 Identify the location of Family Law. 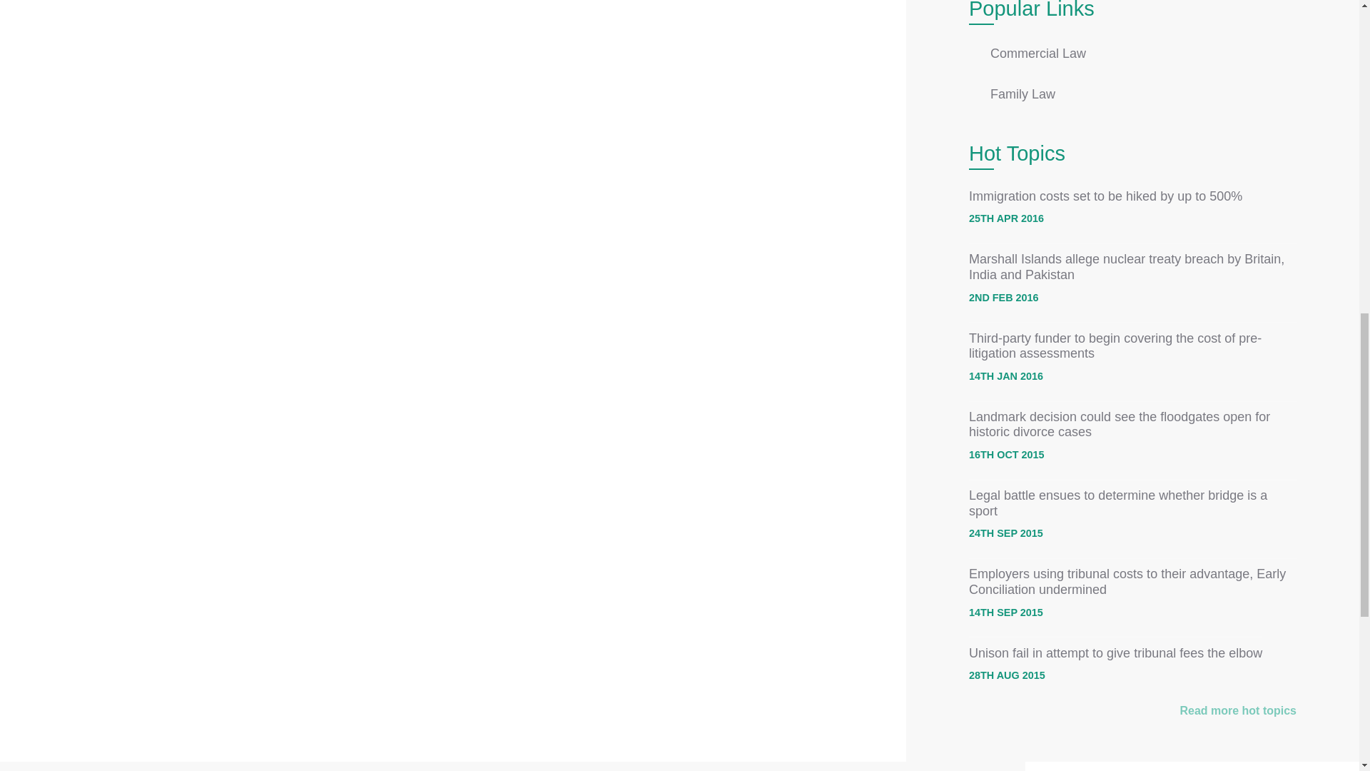
(1023, 94).